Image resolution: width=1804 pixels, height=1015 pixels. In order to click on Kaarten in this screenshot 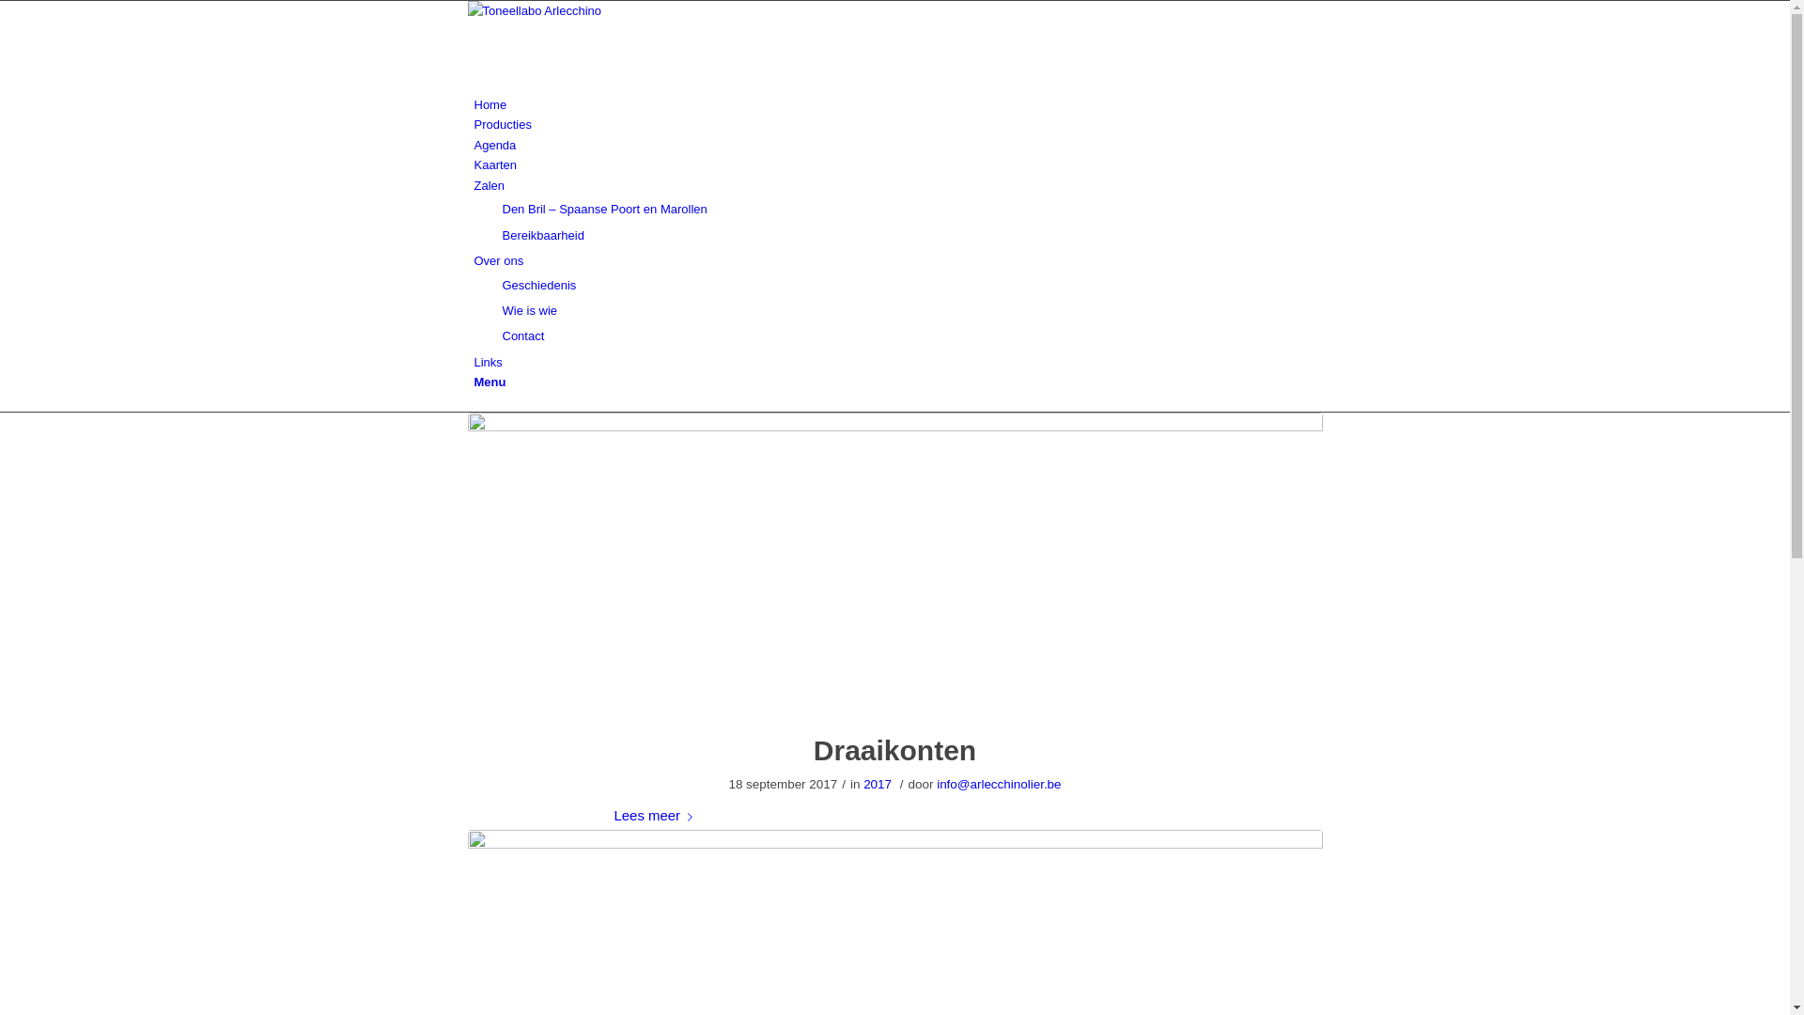, I will do `click(495, 165)`.